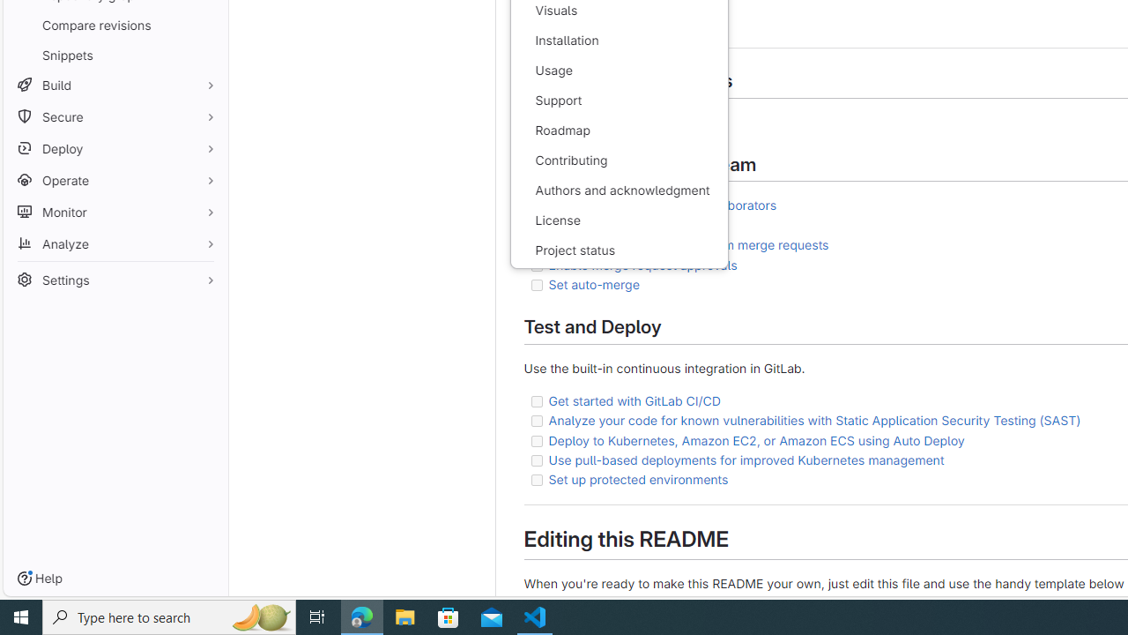 This screenshot has height=635, width=1128. Describe the element at coordinates (663, 205) in the screenshot. I see `Invite team members and collaborators` at that location.